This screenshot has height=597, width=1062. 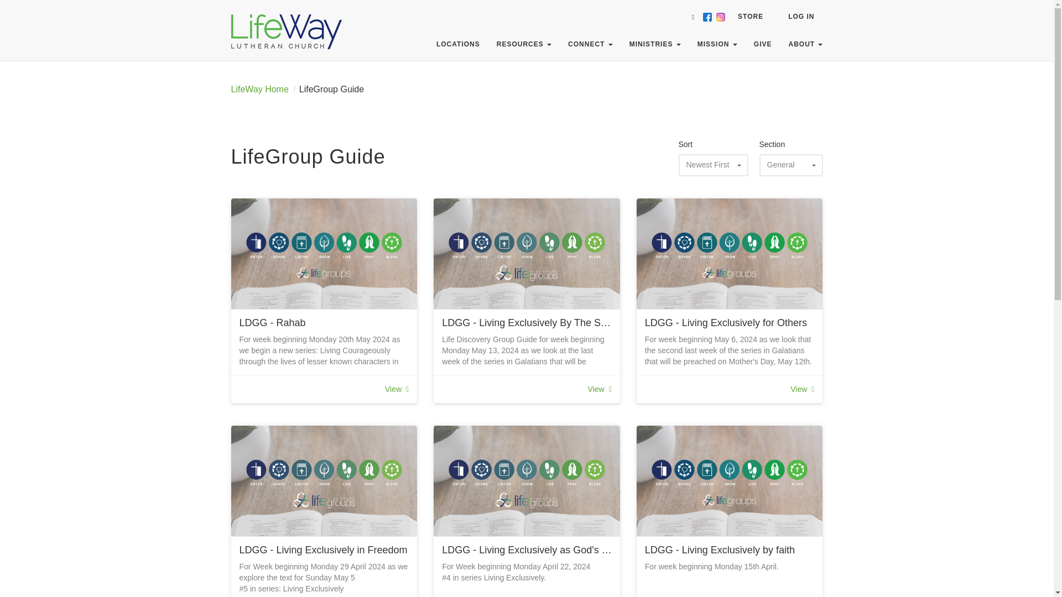 What do you see at coordinates (763, 44) in the screenshot?
I see `GIVE` at bounding box center [763, 44].